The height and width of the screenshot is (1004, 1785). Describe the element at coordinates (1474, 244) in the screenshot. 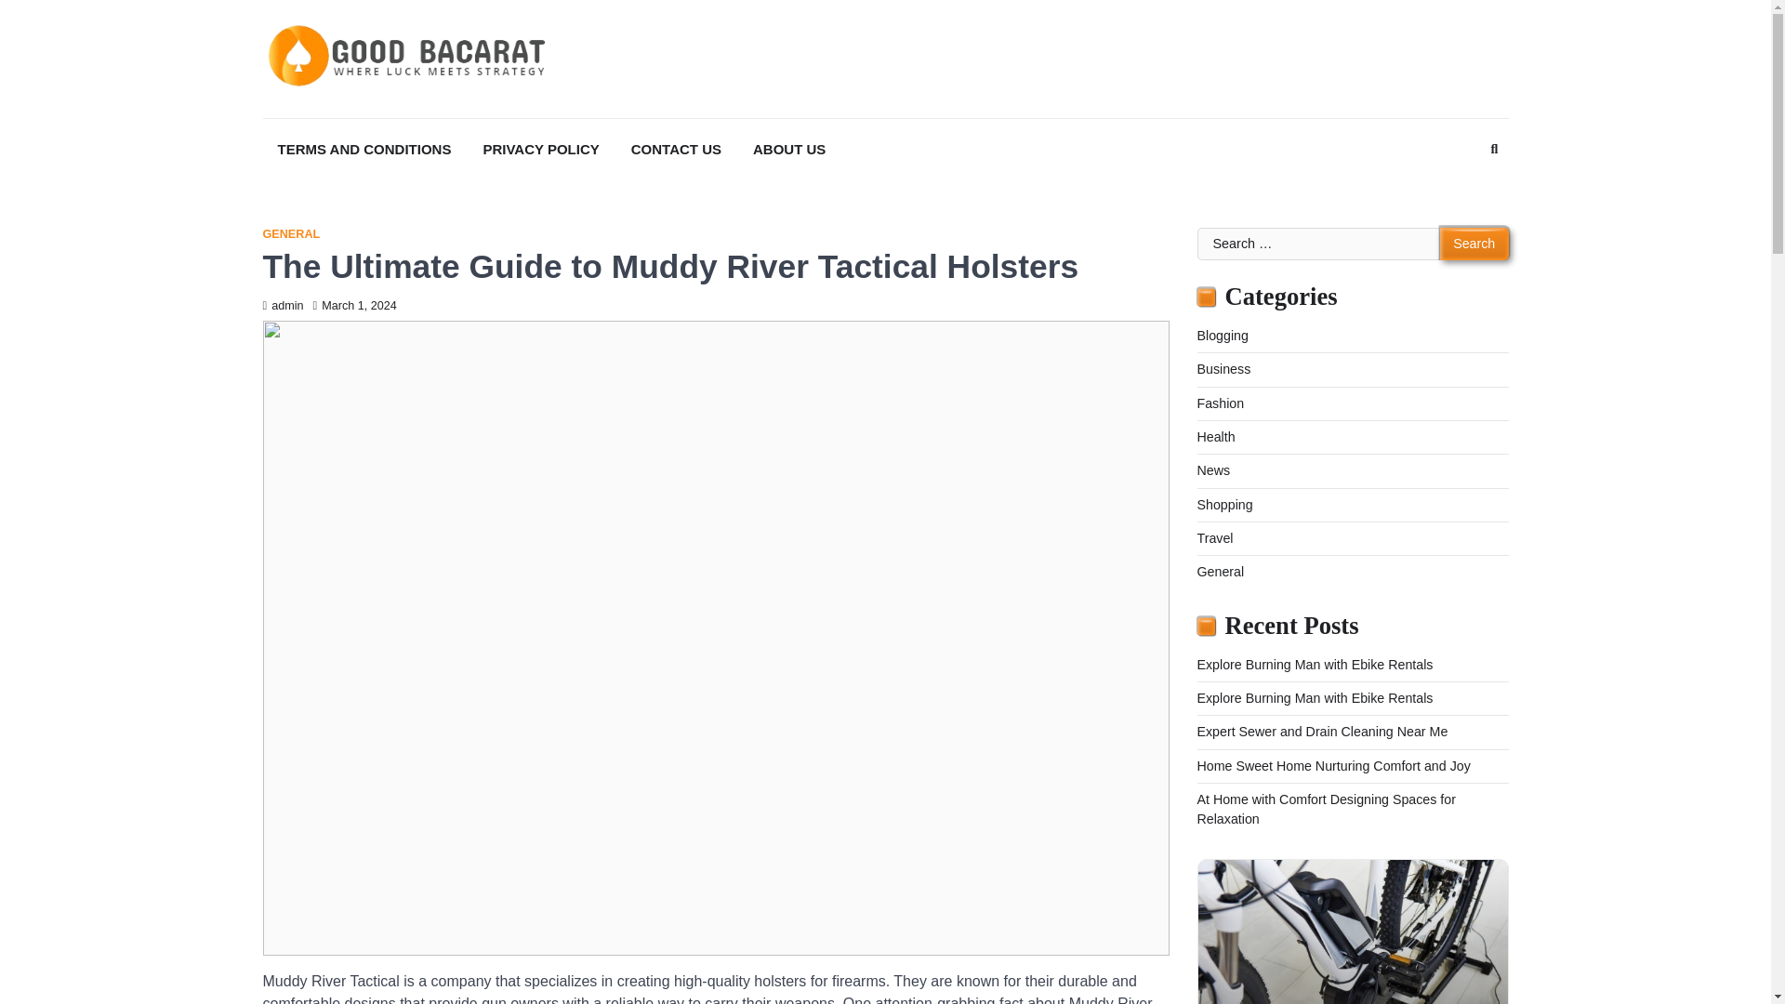

I see `Search` at that location.